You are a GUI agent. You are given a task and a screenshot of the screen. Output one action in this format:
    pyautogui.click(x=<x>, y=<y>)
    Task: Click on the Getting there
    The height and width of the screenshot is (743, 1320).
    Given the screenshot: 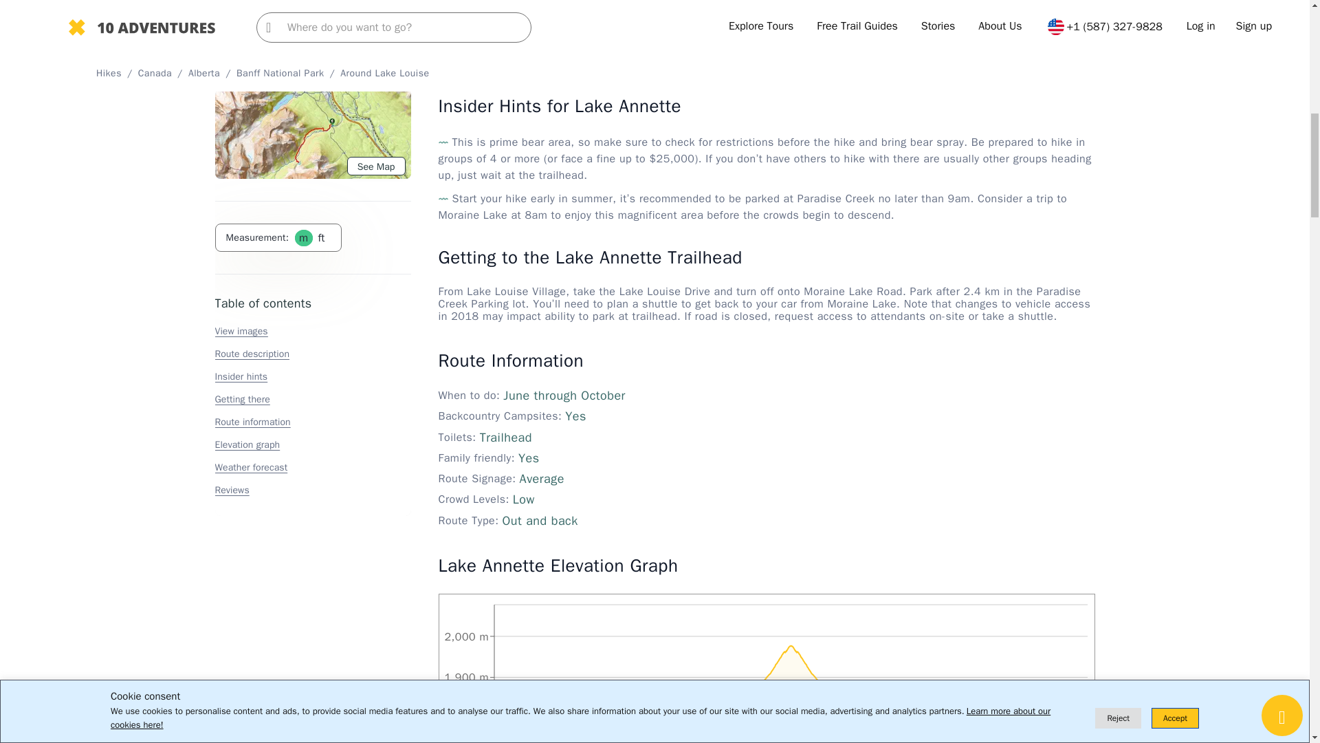 What is the action you would take?
    pyautogui.click(x=241, y=32)
    